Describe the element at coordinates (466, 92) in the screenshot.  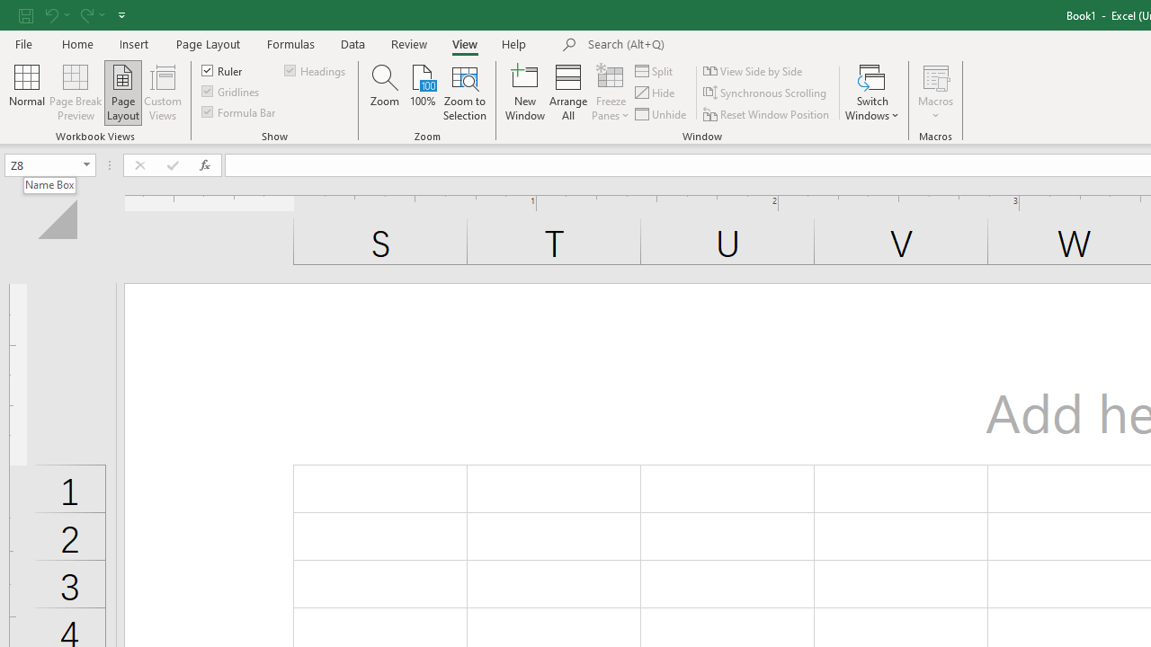
I see `Zoom to Selection` at that location.